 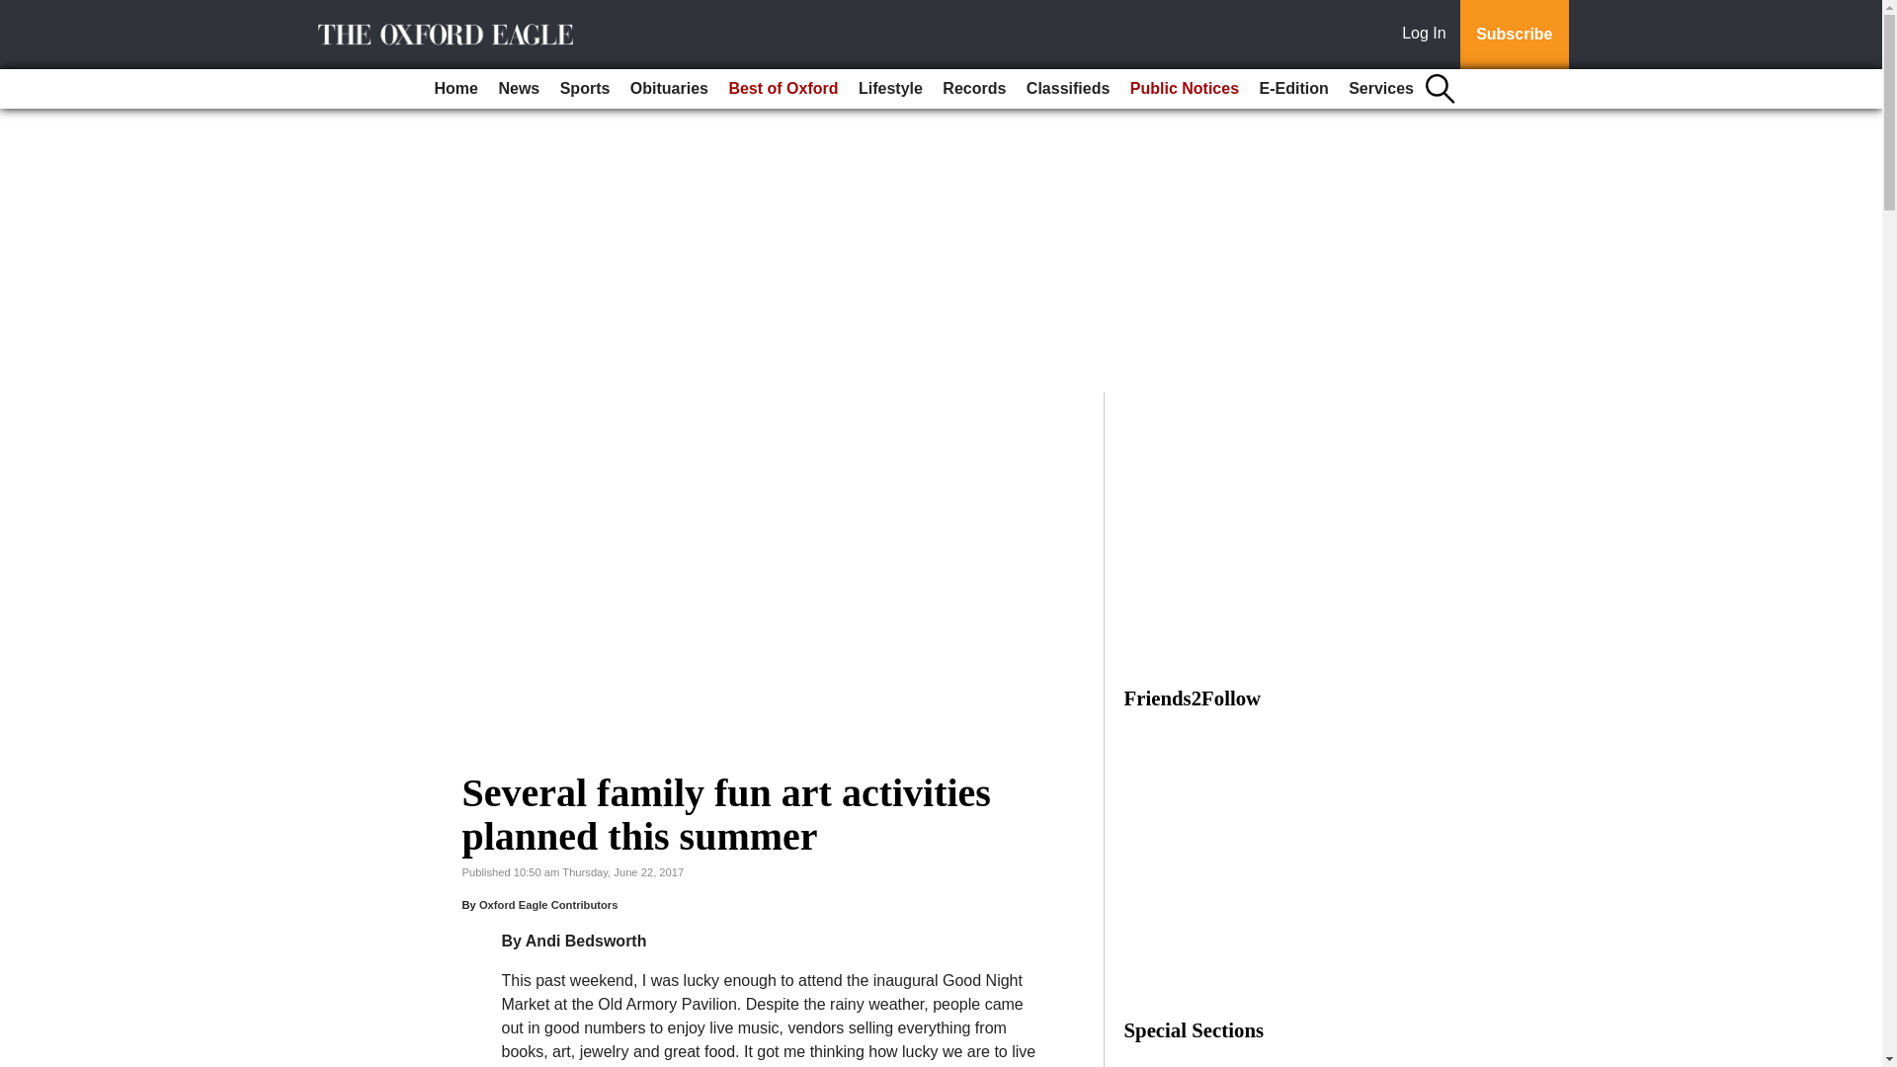 I want to click on Records, so click(x=974, y=89).